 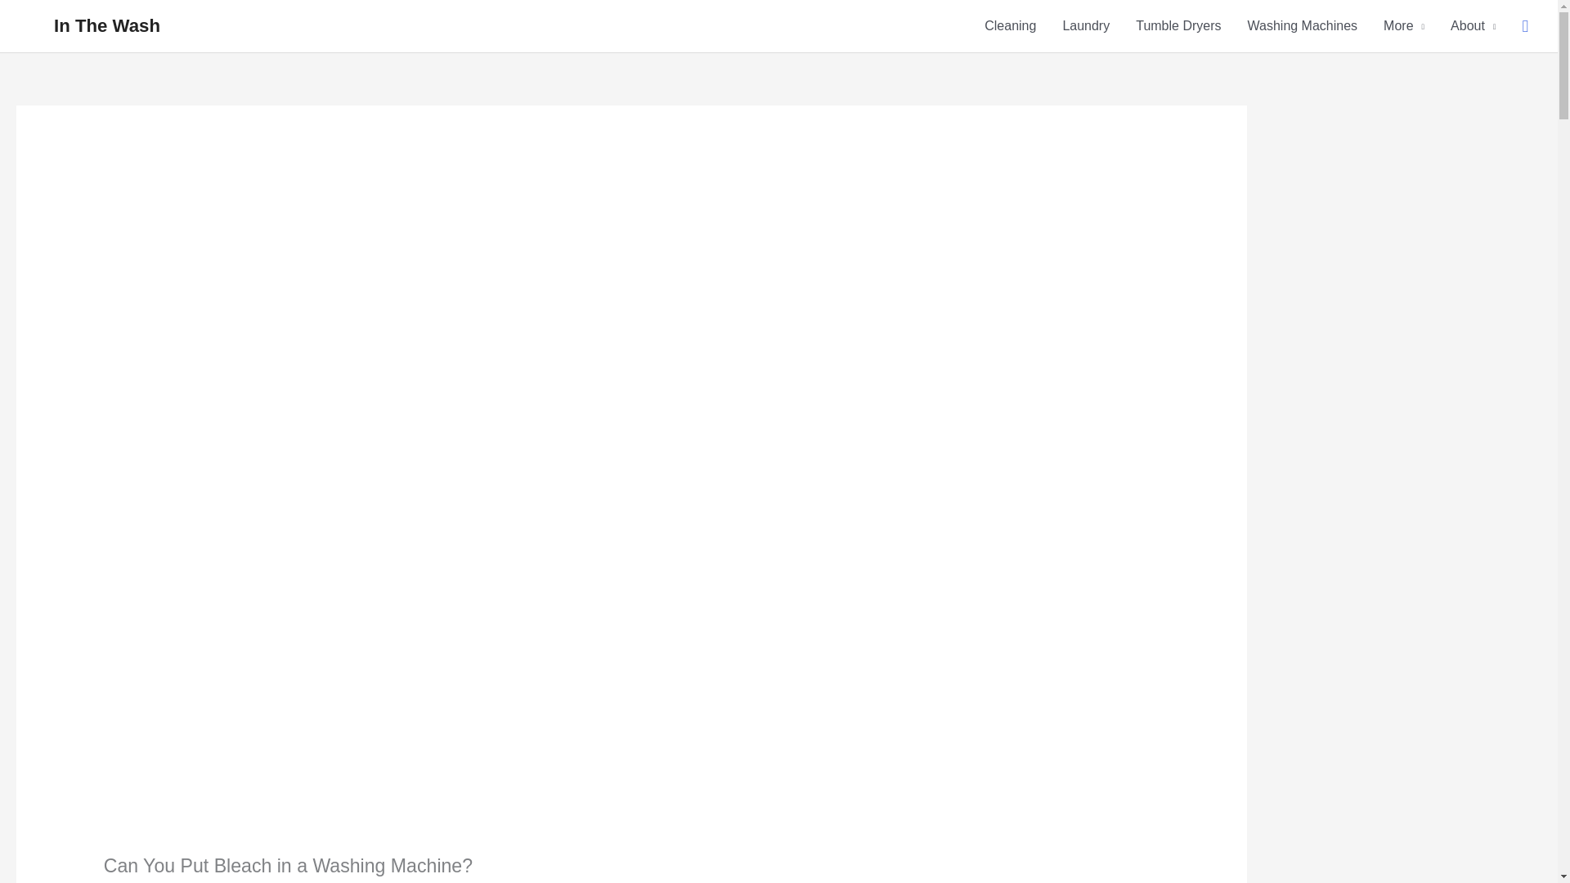 I want to click on In The Wash, so click(x=106, y=26).